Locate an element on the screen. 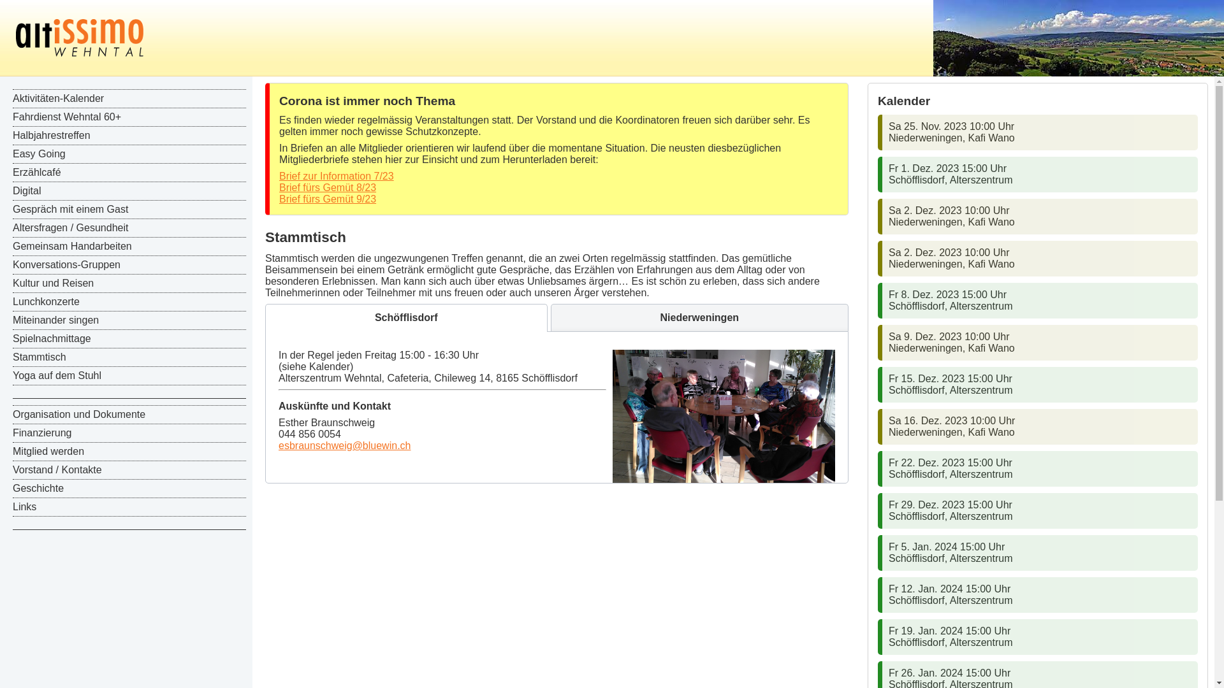 The image size is (1224, 688). Links is located at coordinates (129, 507).